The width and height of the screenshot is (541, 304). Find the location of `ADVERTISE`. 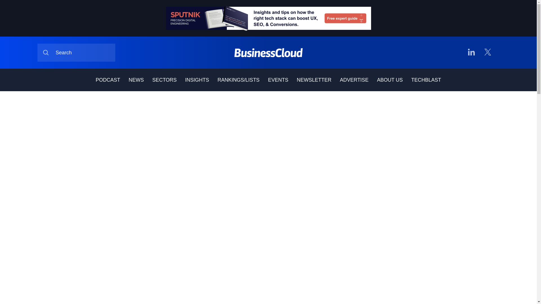

ADVERTISE is located at coordinates (354, 80).